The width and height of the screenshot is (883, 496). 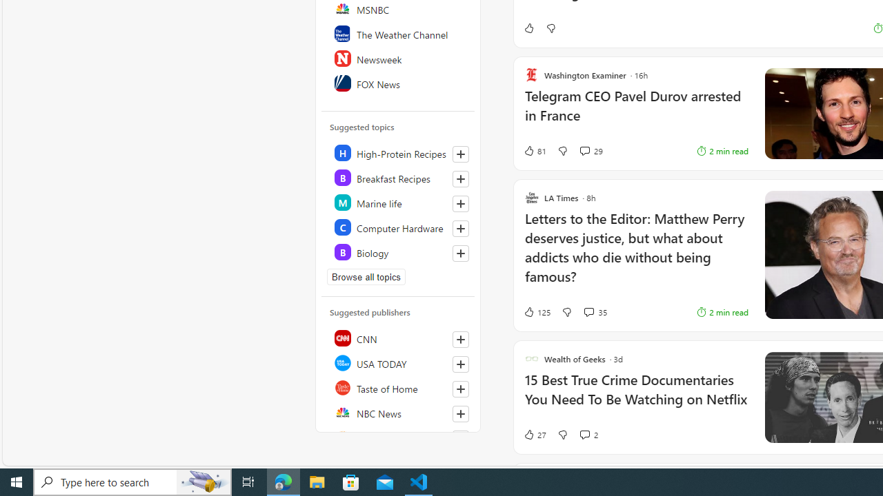 I want to click on The Weather Channel, so click(x=399, y=33).